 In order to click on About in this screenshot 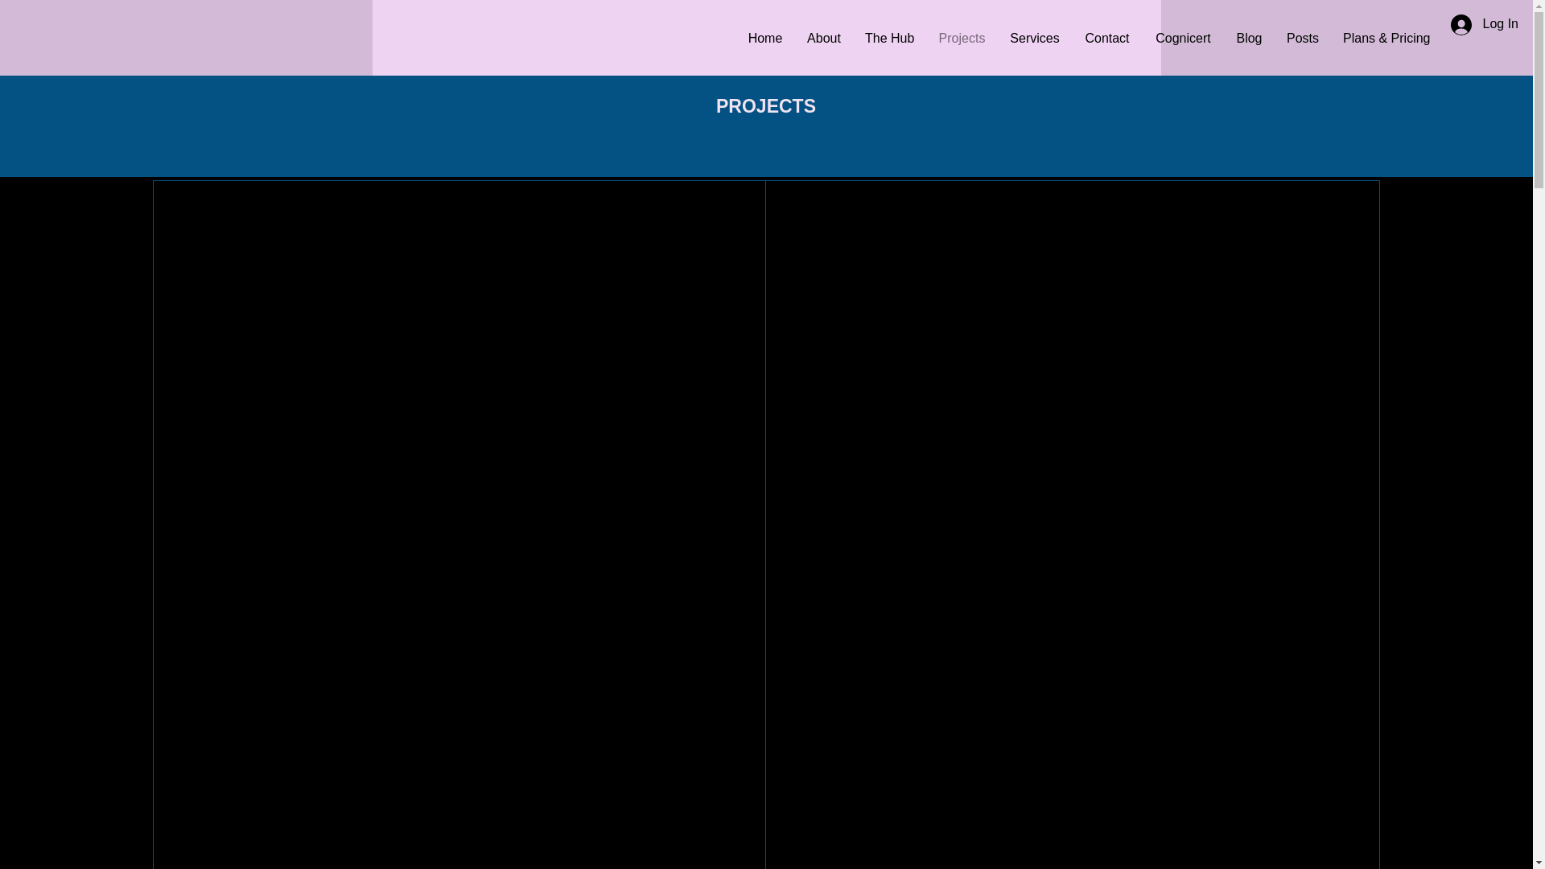, I will do `click(824, 38)`.